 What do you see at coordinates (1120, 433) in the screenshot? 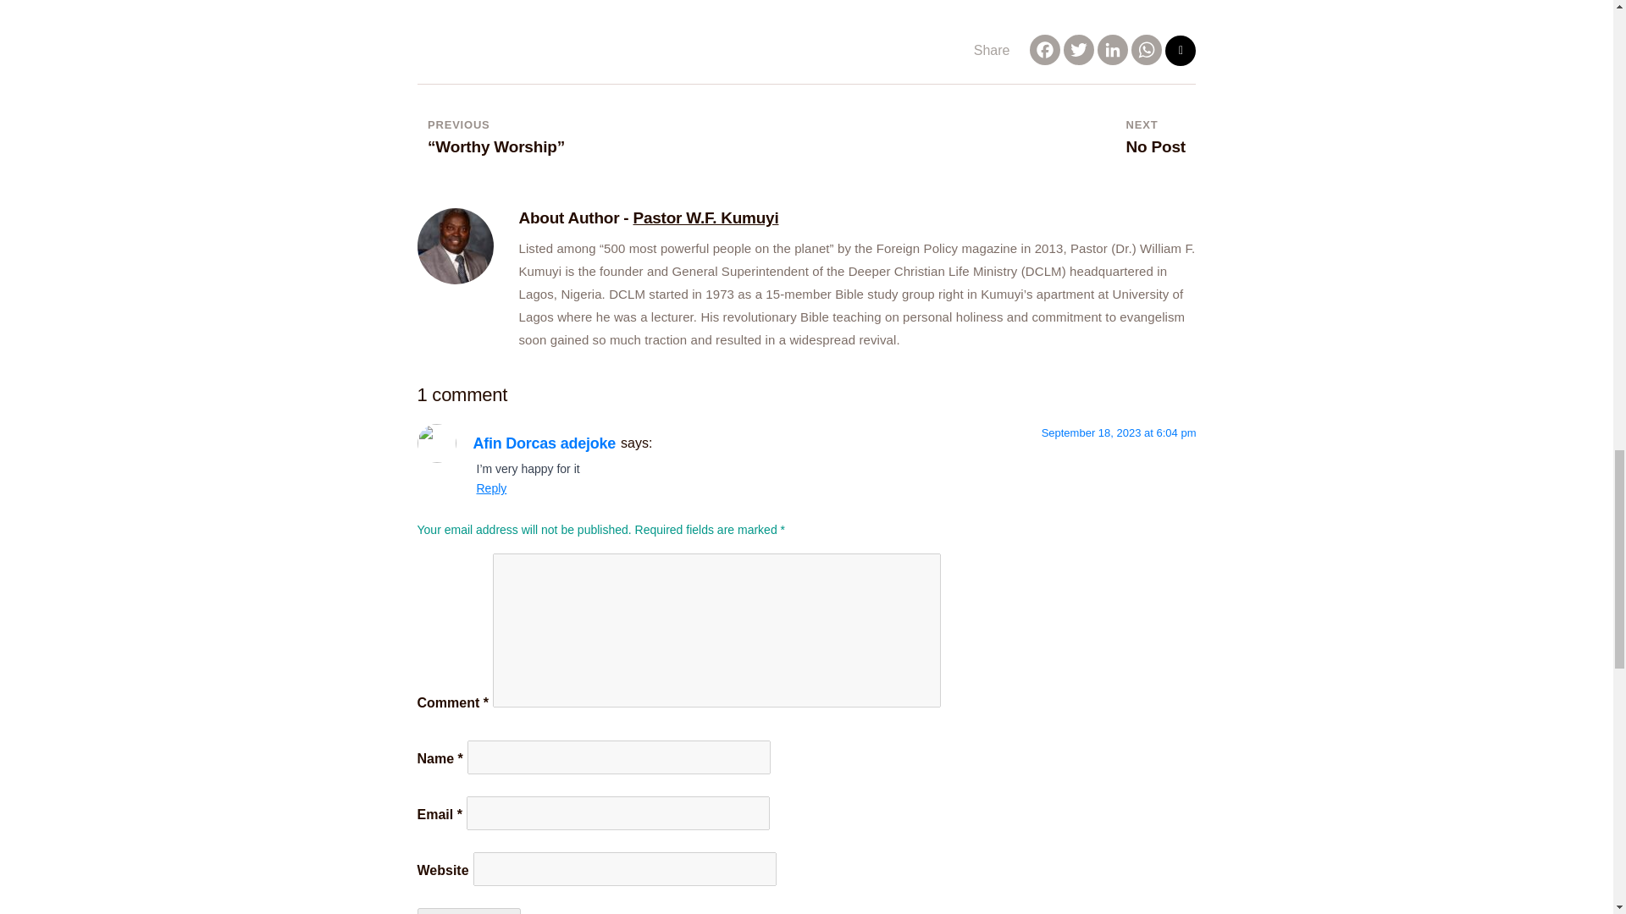
I see `Post Comment` at bounding box center [1120, 433].